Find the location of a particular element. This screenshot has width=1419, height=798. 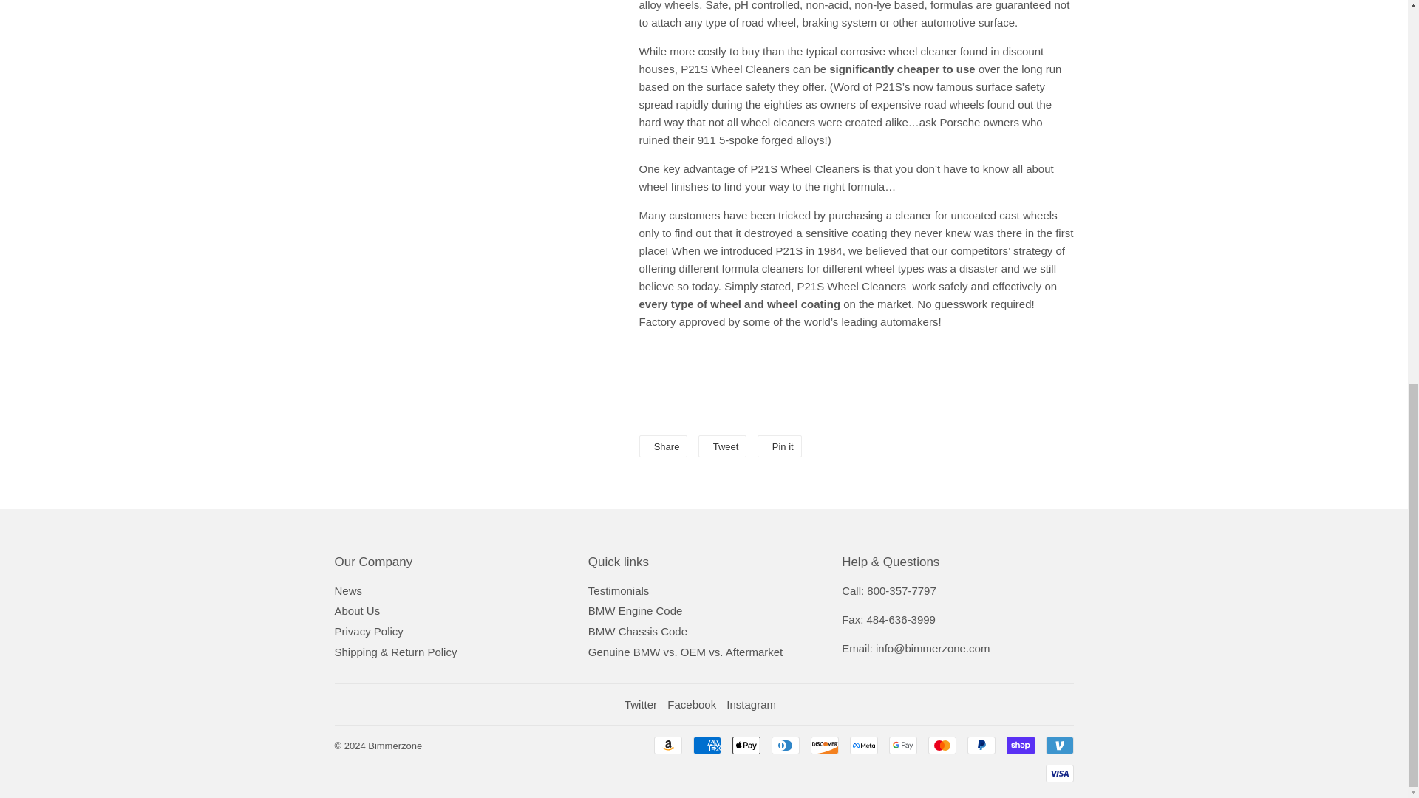

Diners Club is located at coordinates (786, 745).